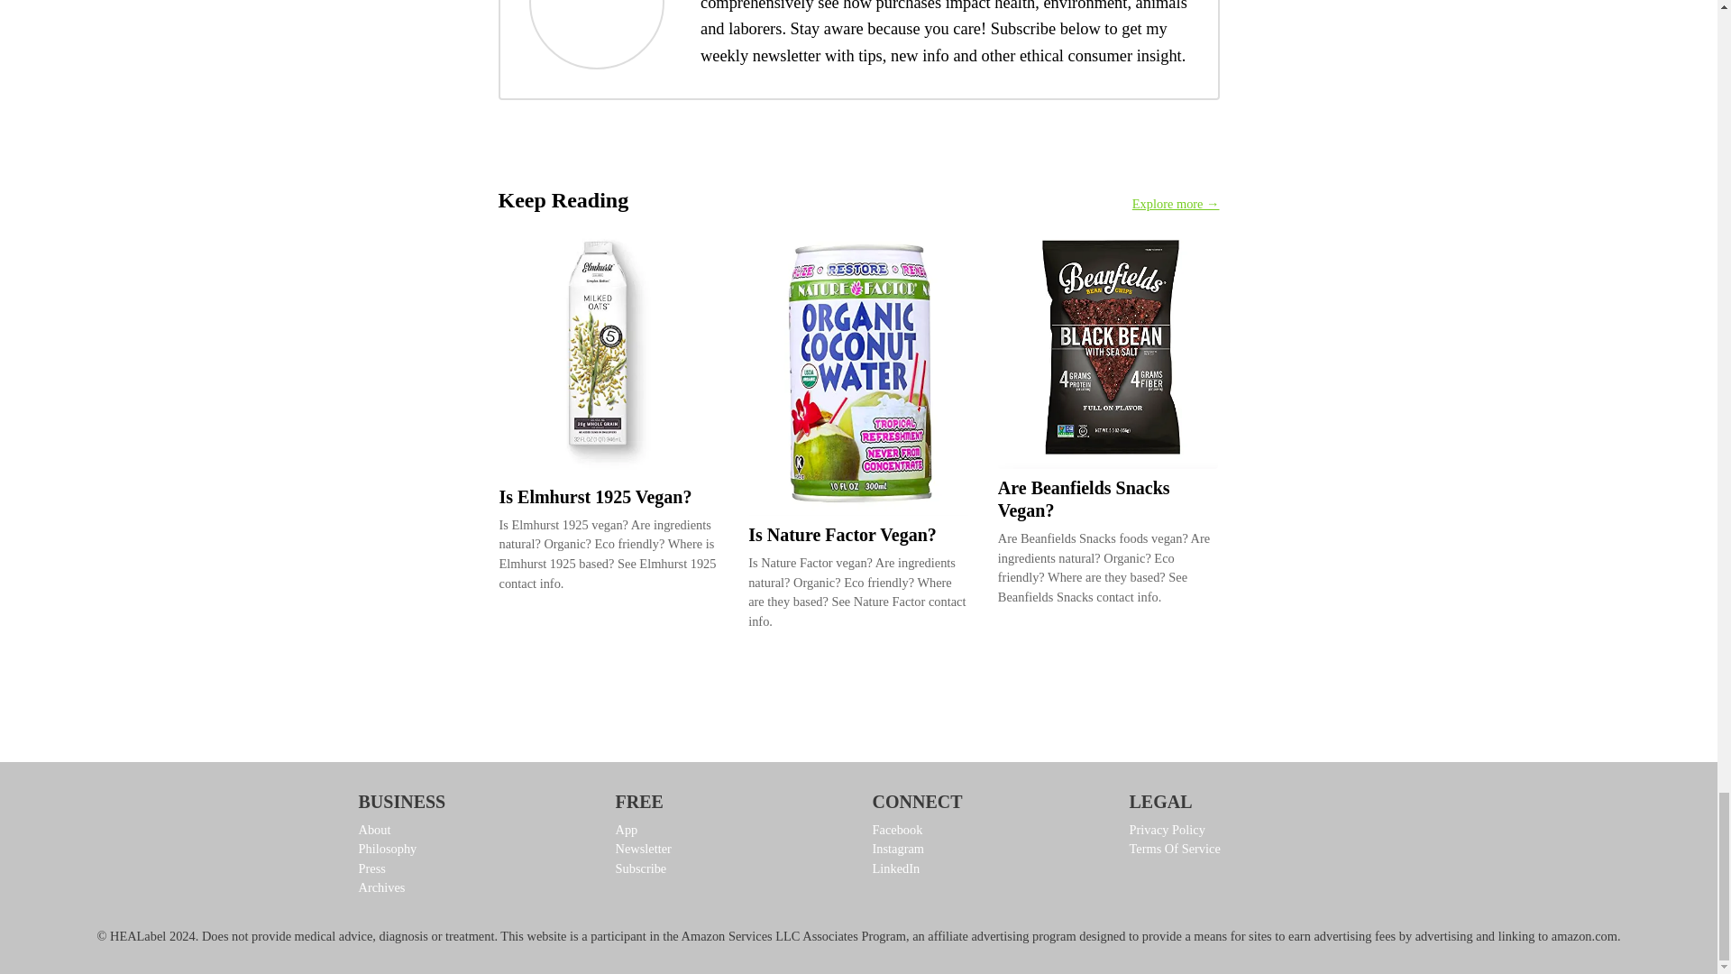 This screenshot has height=974, width=1731. I want to click on Press, so click(472, 869).